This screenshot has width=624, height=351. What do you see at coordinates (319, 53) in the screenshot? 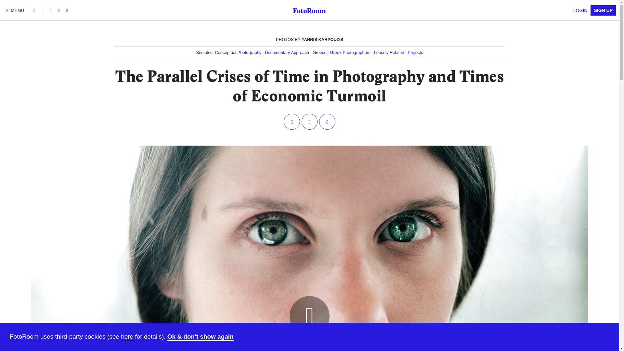
I see `Greece` at bounding box center [319, 53].